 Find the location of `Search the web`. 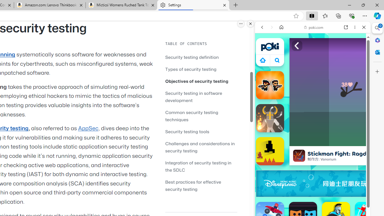

Search the web is located at coordinates (316, 41).